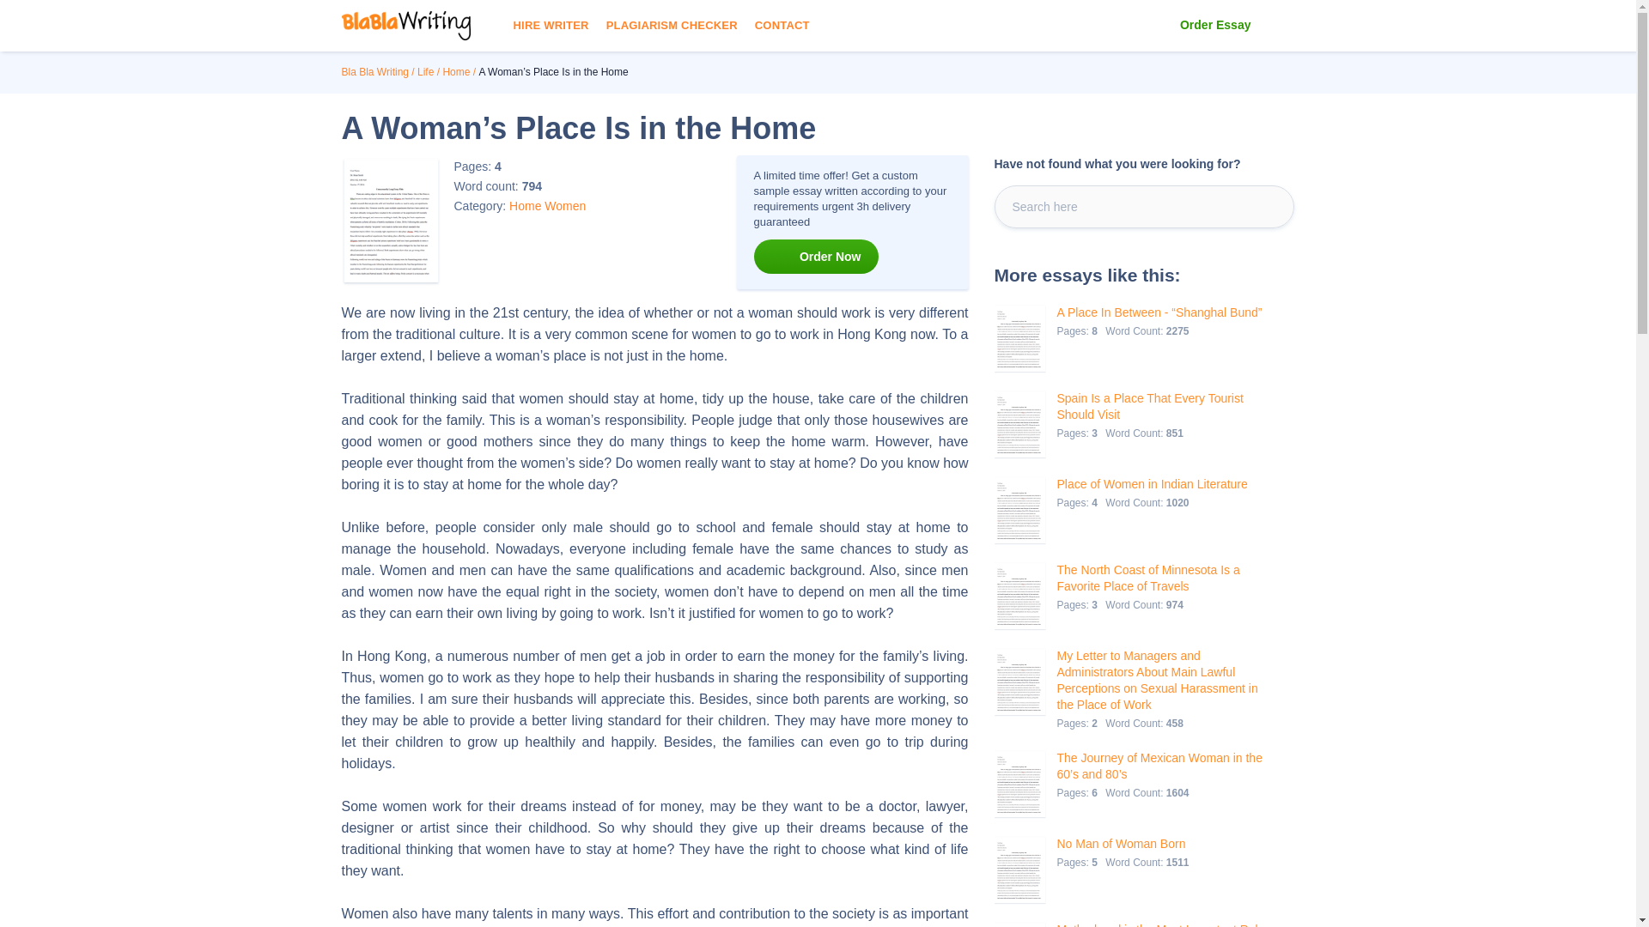  What do you see at coordinates (1124, 844) in the screenshot?
I see `No Man of Woman Born` at bounding box center [1124, 844].